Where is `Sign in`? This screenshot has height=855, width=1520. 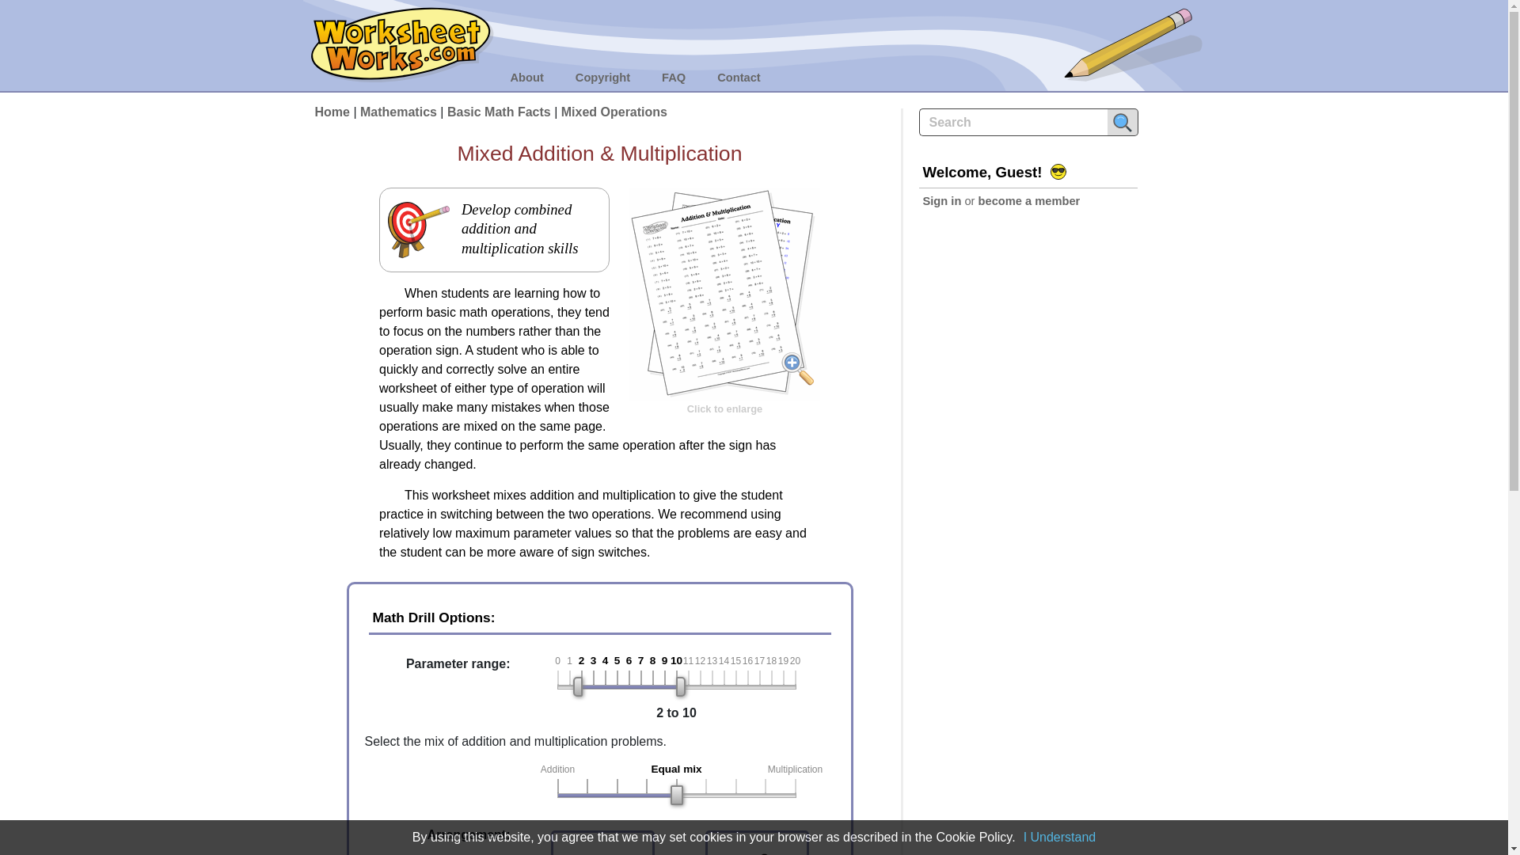
Sign in is located at coordinates (942, 201).